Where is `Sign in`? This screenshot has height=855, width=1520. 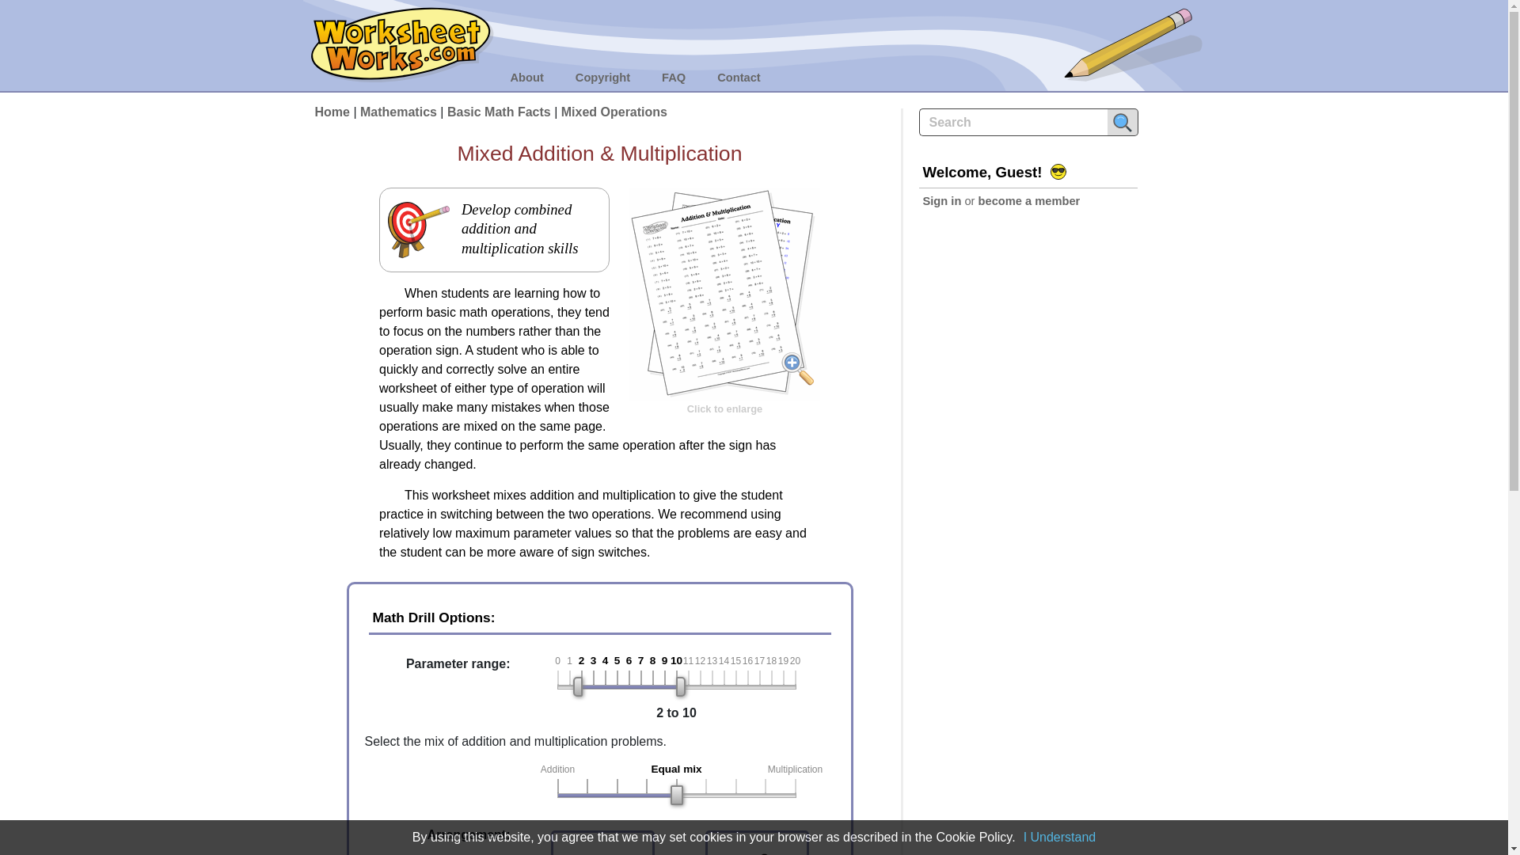
Sign in is located at coordinates (942, 201).